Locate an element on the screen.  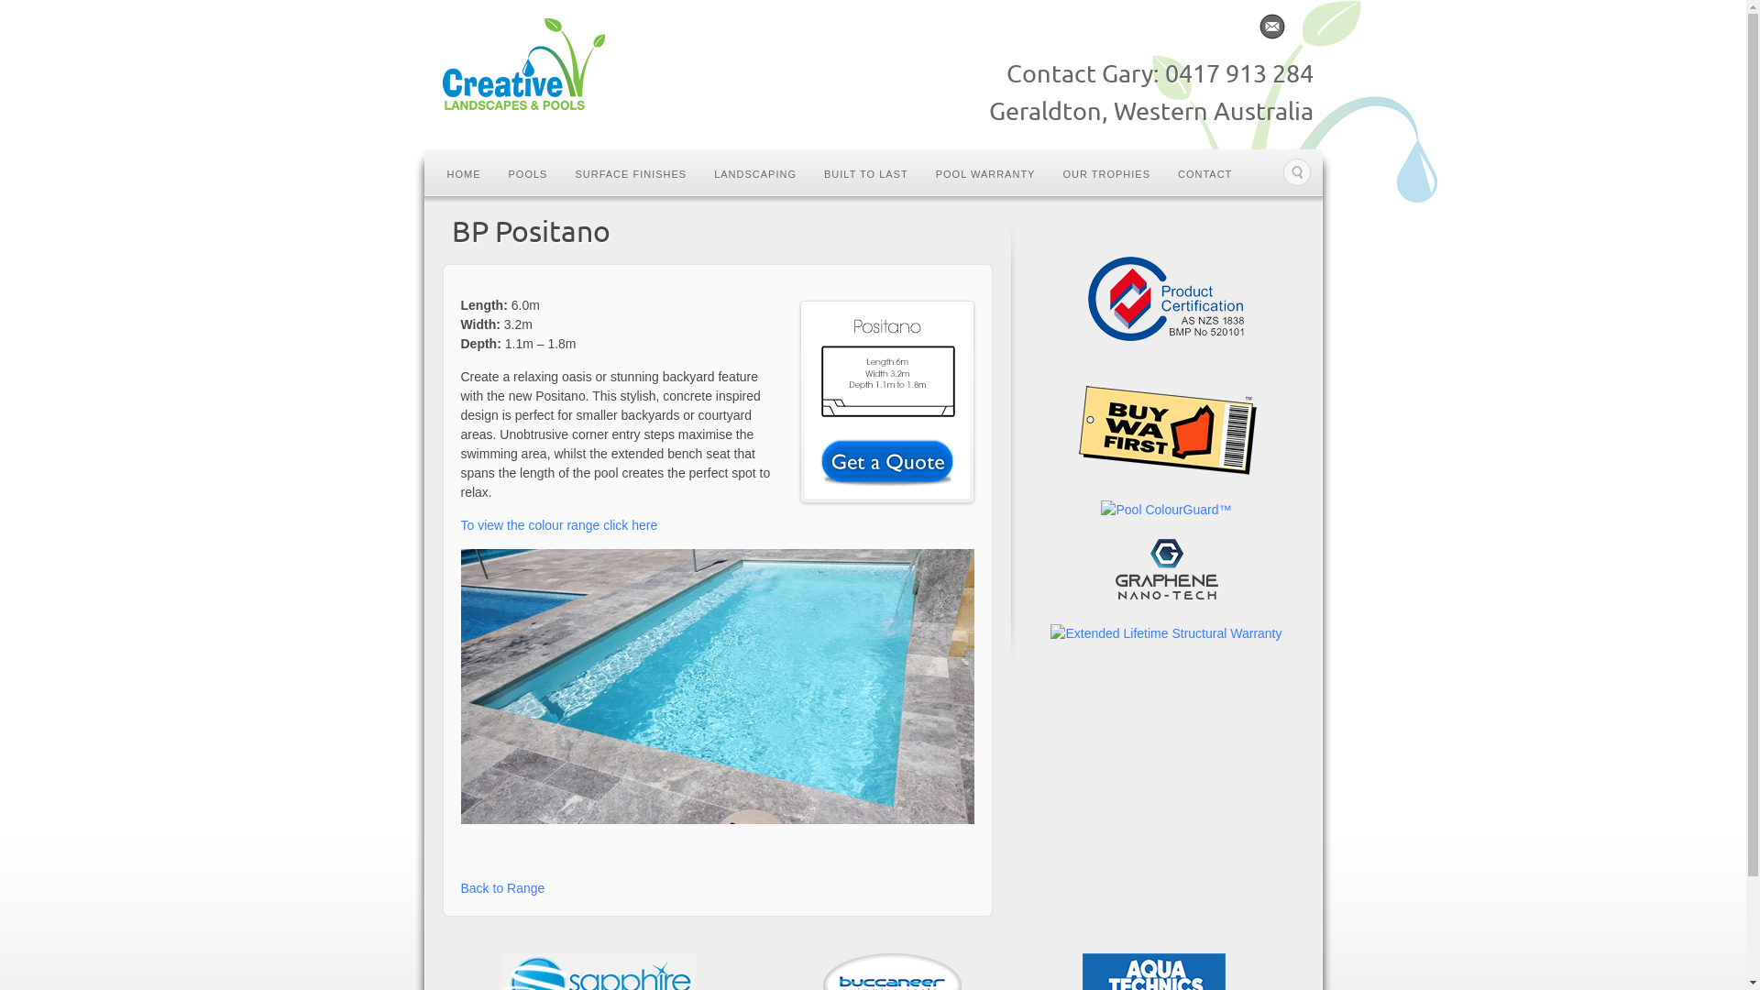
SURFACE FINISHES is located at coordinates (631, 173).